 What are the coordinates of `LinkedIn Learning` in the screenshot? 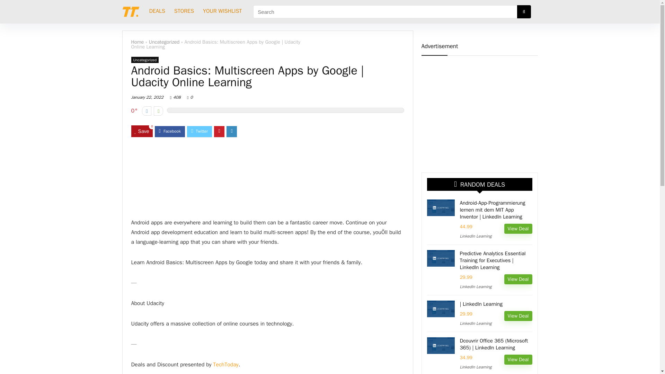 It's located at (476, 286).